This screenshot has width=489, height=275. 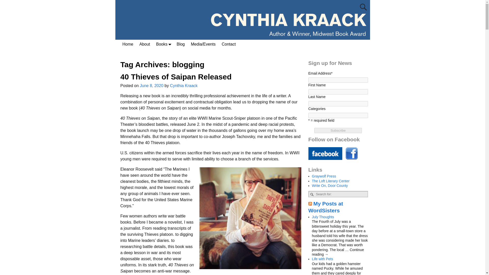 I want to click on Cynthia Kraack, so click(x=183, y=86).